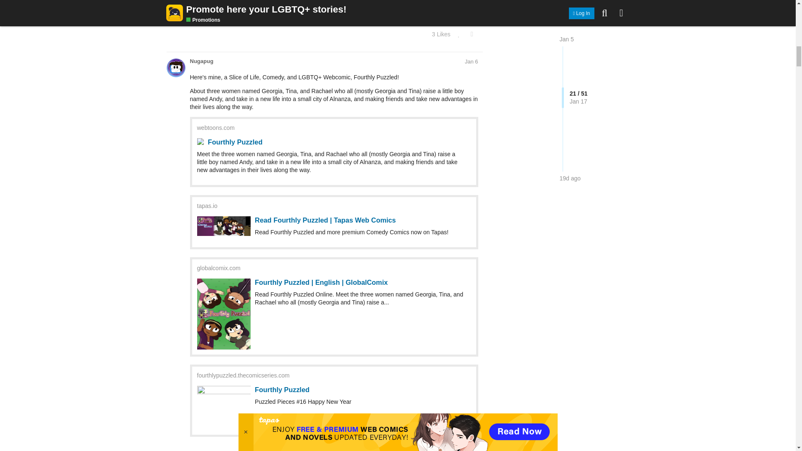 Image resolution: width=802 pixels, height=451 pixels. Describe the element at coordinates (341, 91) in the screenshot. I see `My Demon Valentine.` at that location.